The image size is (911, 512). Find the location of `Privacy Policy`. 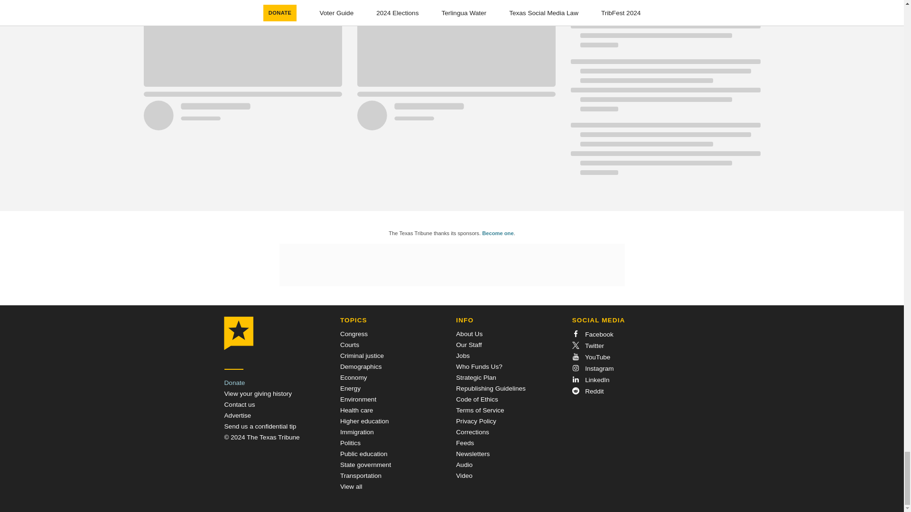

Privacy Policy is located at coordinates (476, 421).